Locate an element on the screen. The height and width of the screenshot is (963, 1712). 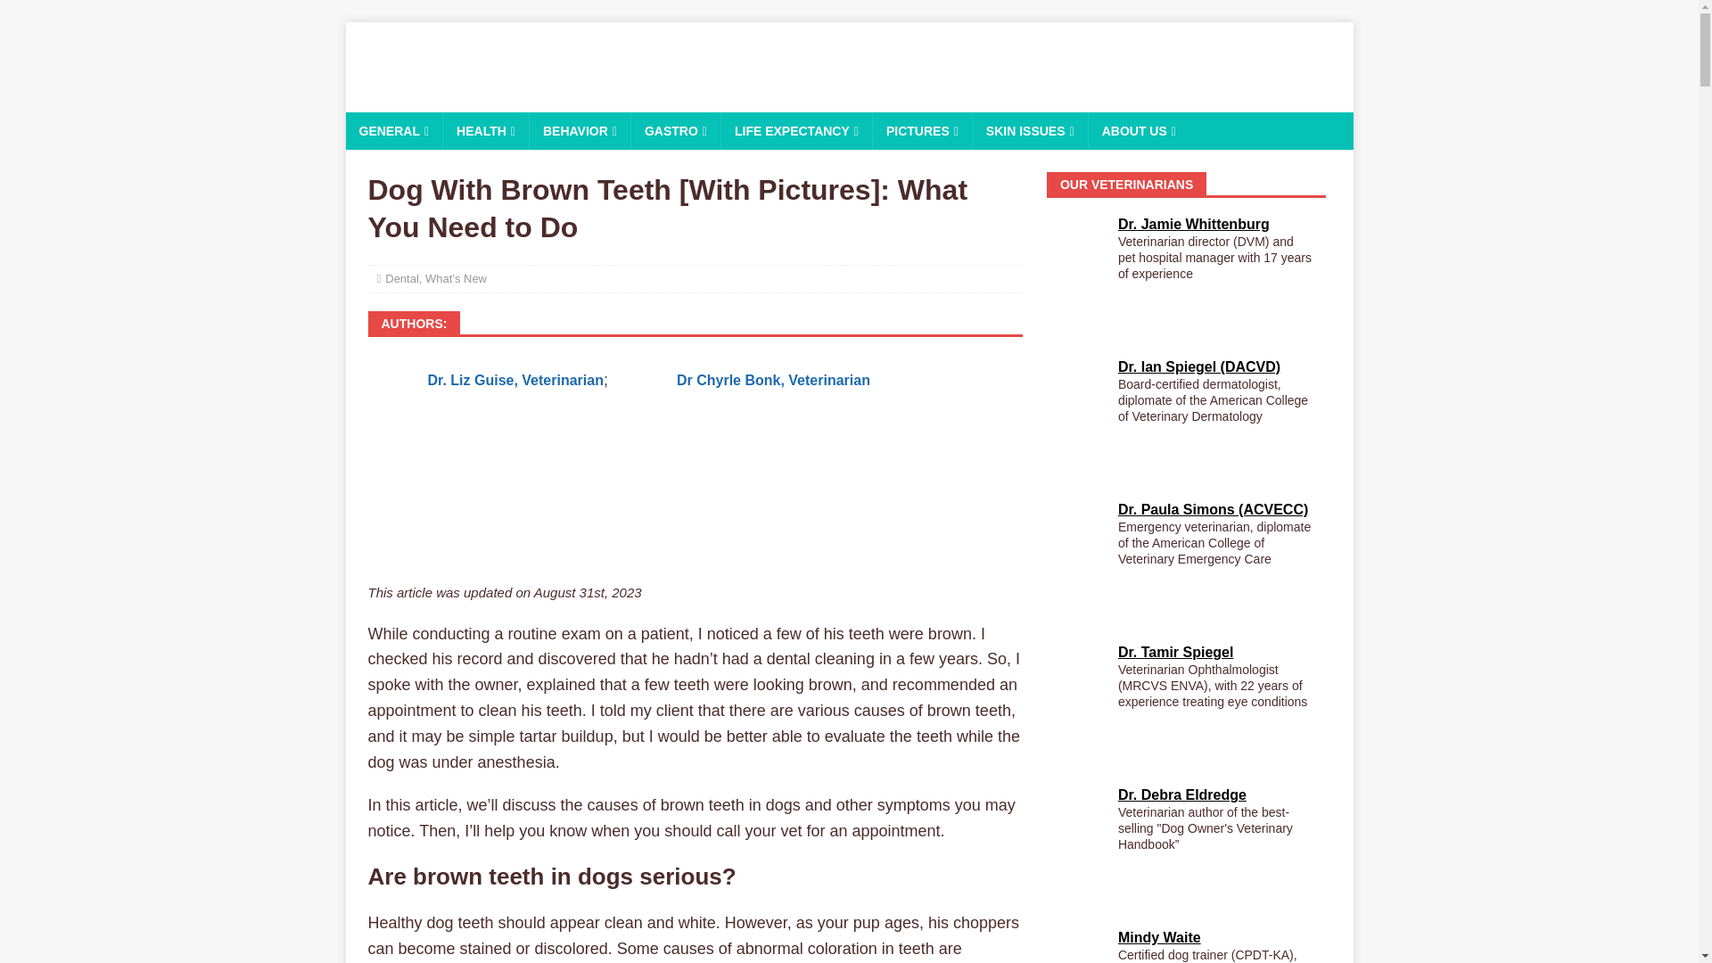
GENERAL is located at coordinates (394, 131).